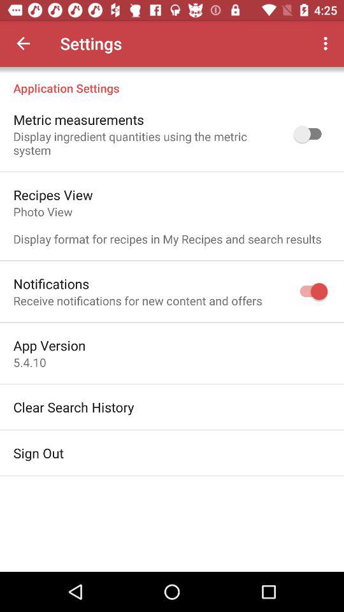  What do you see at coordinates (145, 143) in the screenshot?
I see `launch display ingredient quantities` at bounding box center [145, 143].